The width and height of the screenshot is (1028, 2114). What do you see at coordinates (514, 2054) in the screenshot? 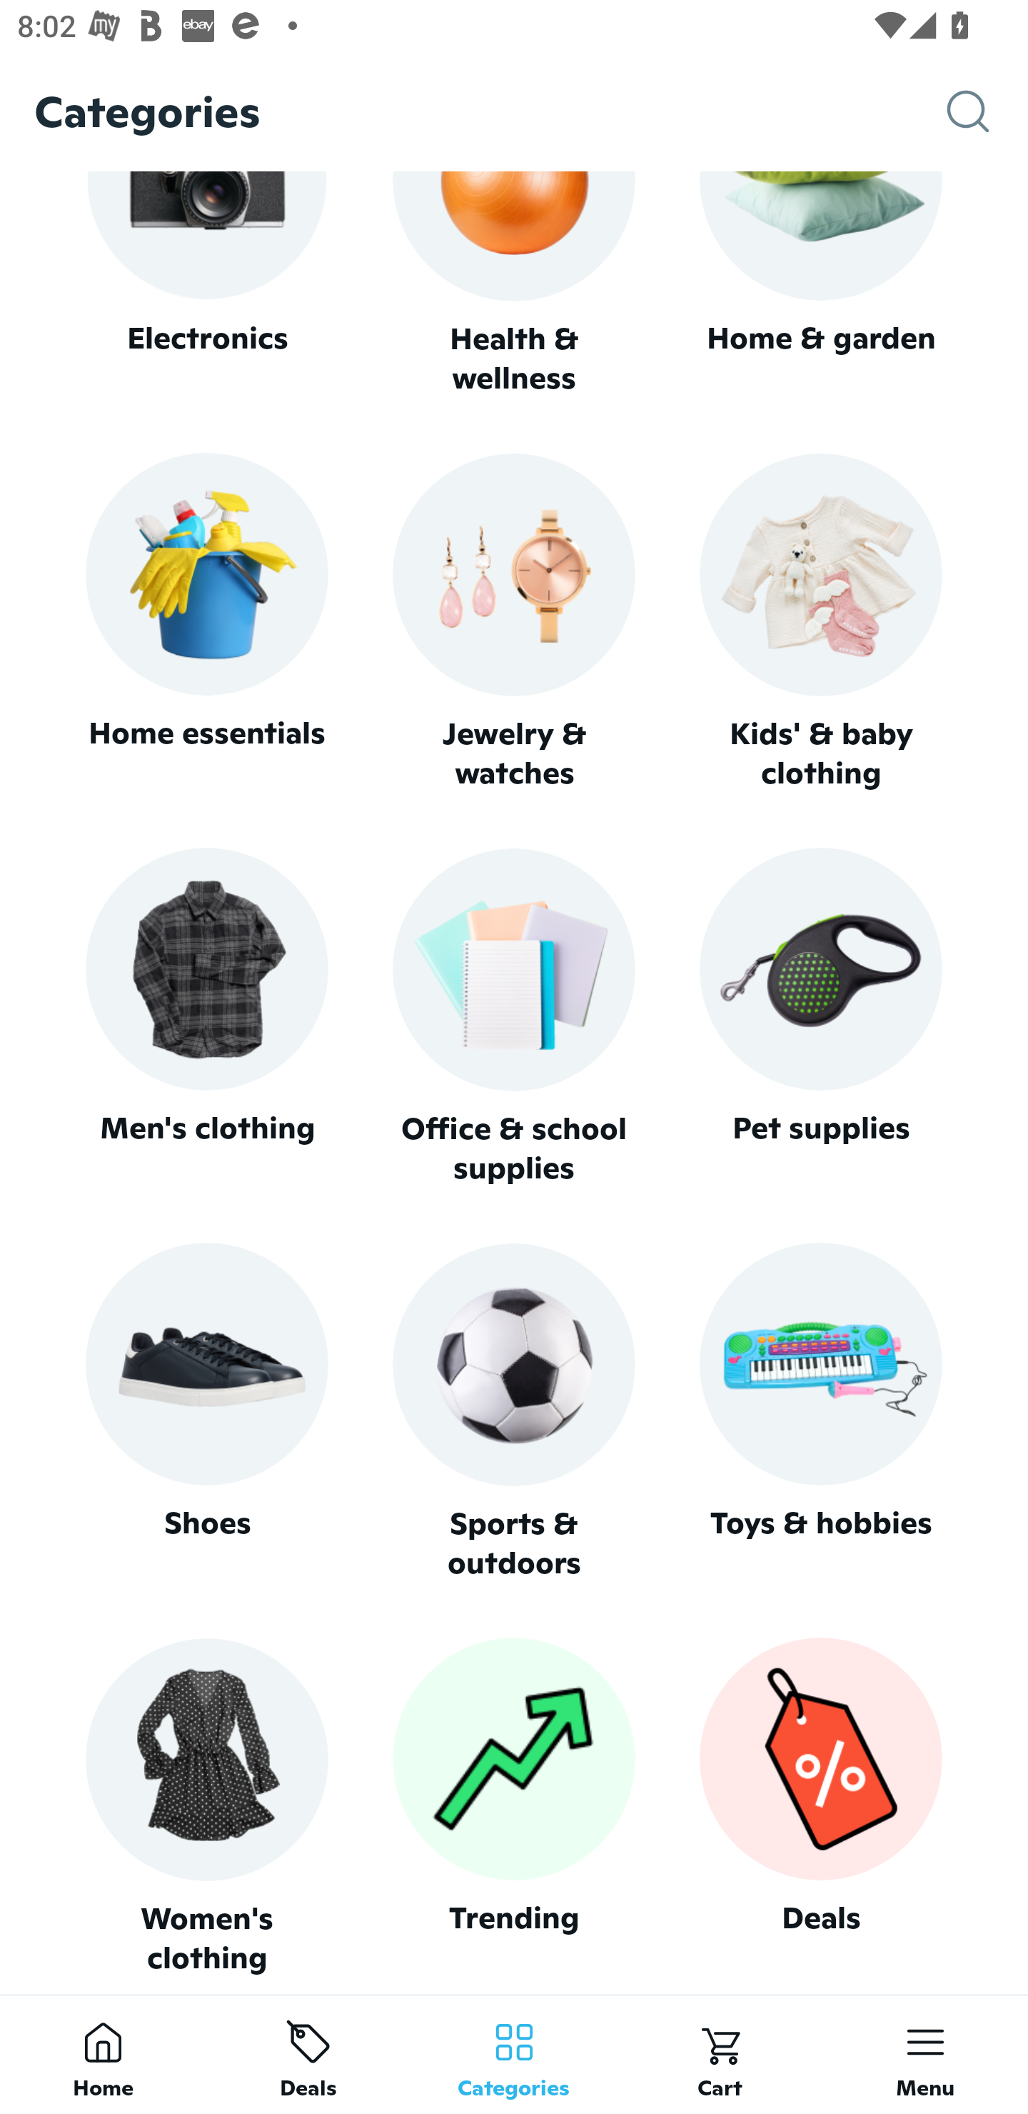
I see `Categories` at bounding box center [514, 2054].